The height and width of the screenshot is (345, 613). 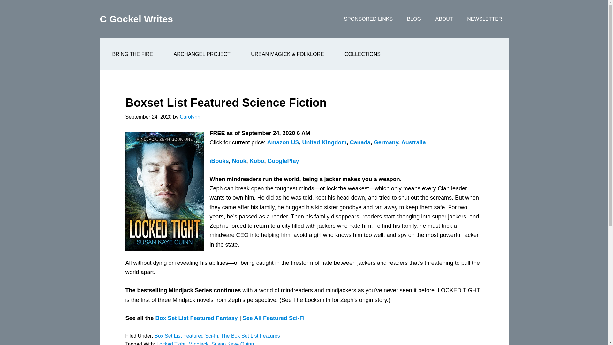 What do you see at coordinates (360, 142) in the screenshot?
I see `Canada` at bounding box center [360, 142].